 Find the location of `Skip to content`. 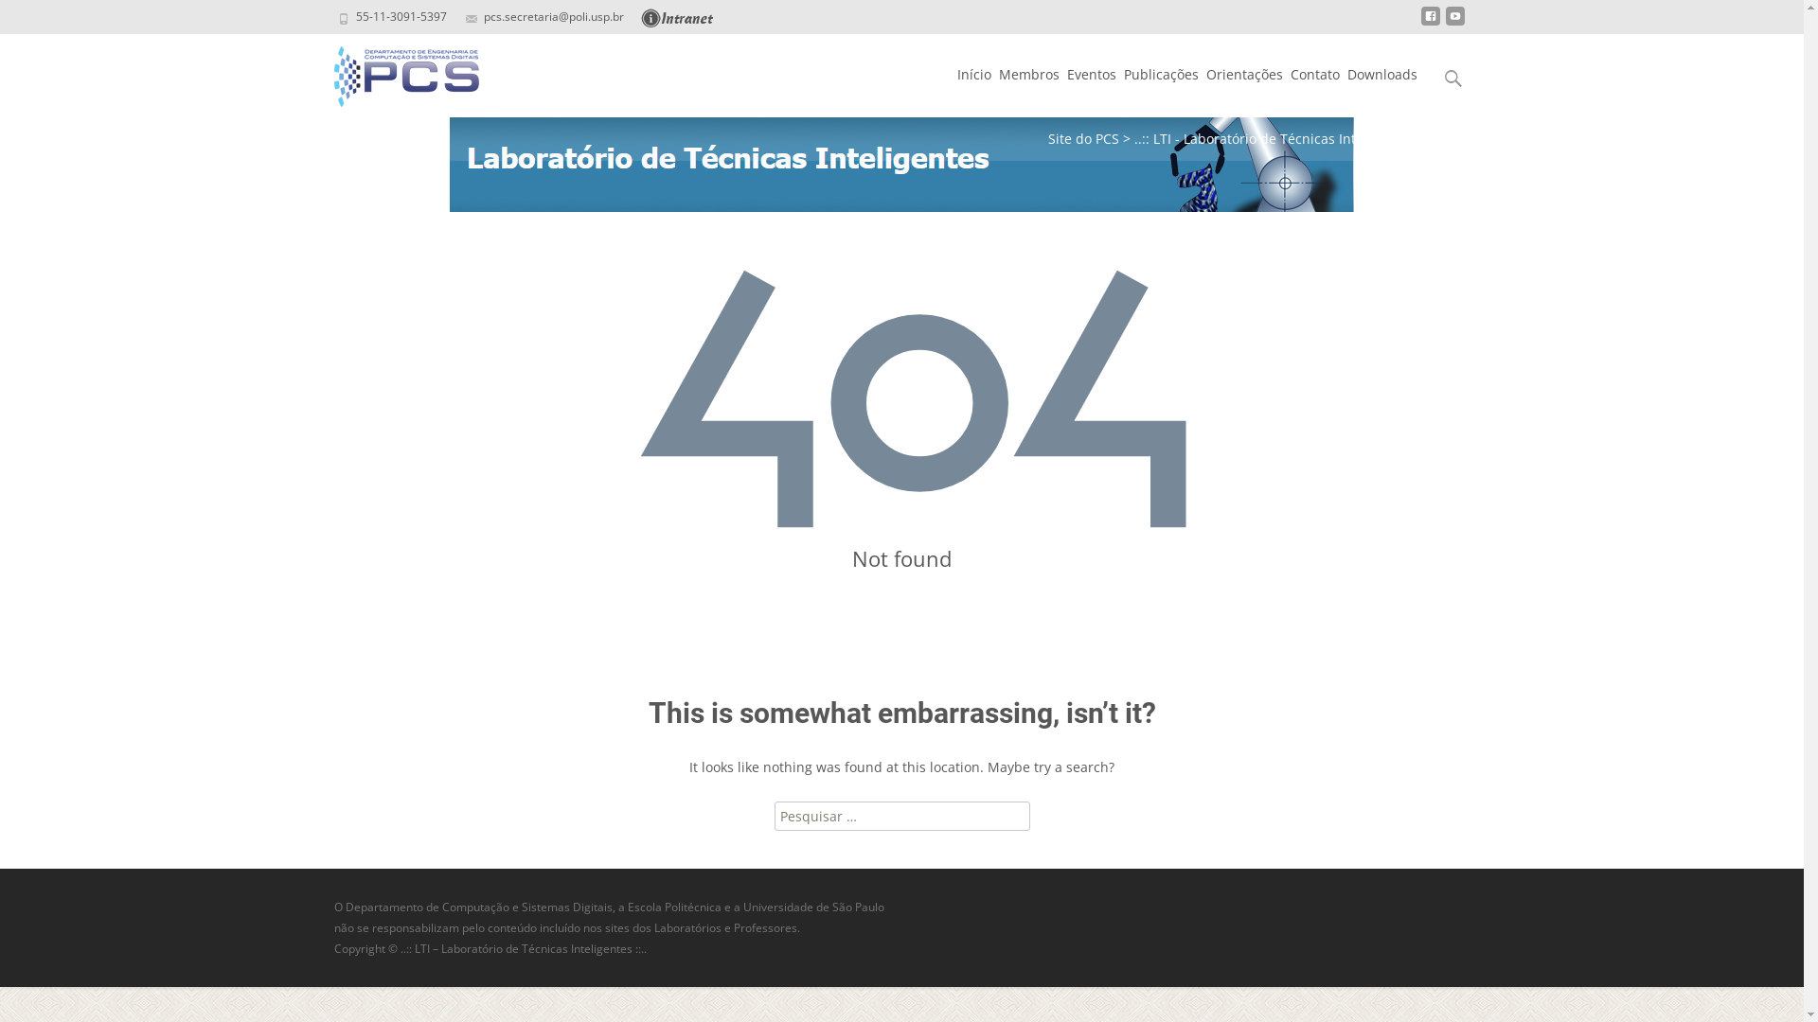

Skip to content is located at coordinates (954, 34).